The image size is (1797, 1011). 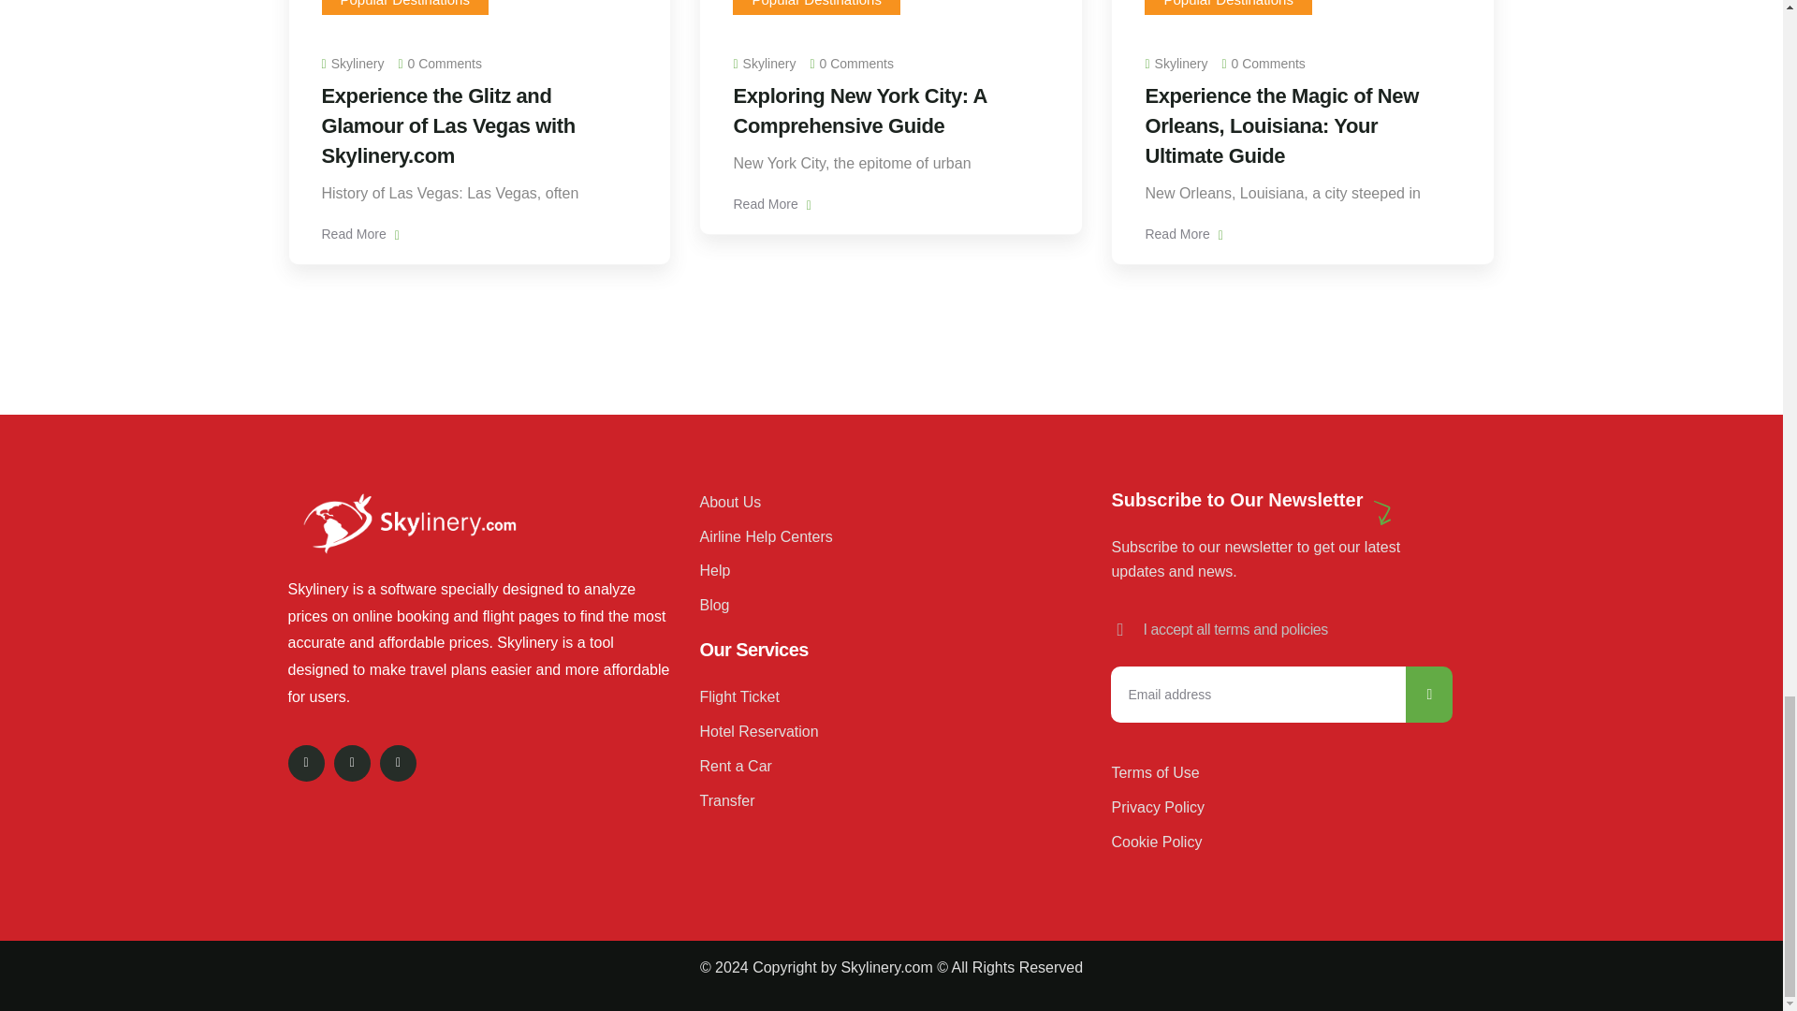 I want to click on Airline Help Centers, so click(x=881, y=537).